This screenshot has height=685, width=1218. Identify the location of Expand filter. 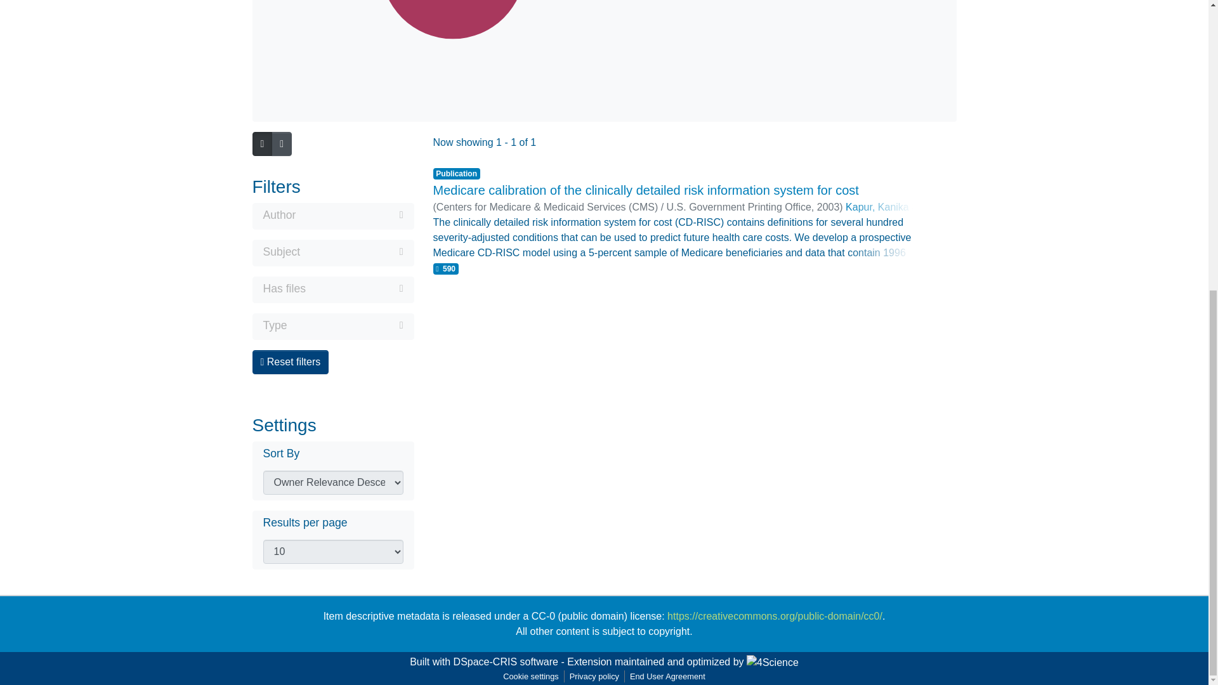
(345, 325).